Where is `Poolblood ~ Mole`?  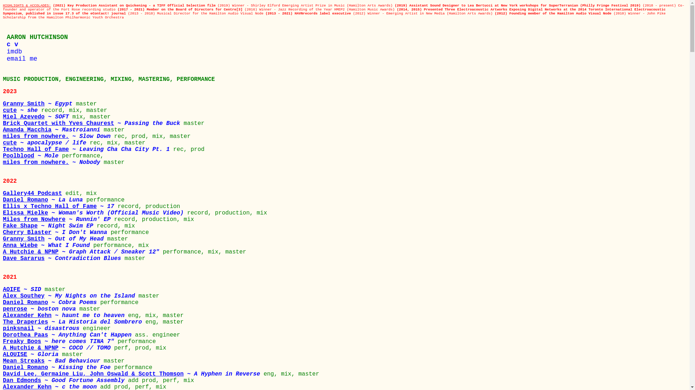
Poolblood ~ Mole is located at coordinates (33, 156).